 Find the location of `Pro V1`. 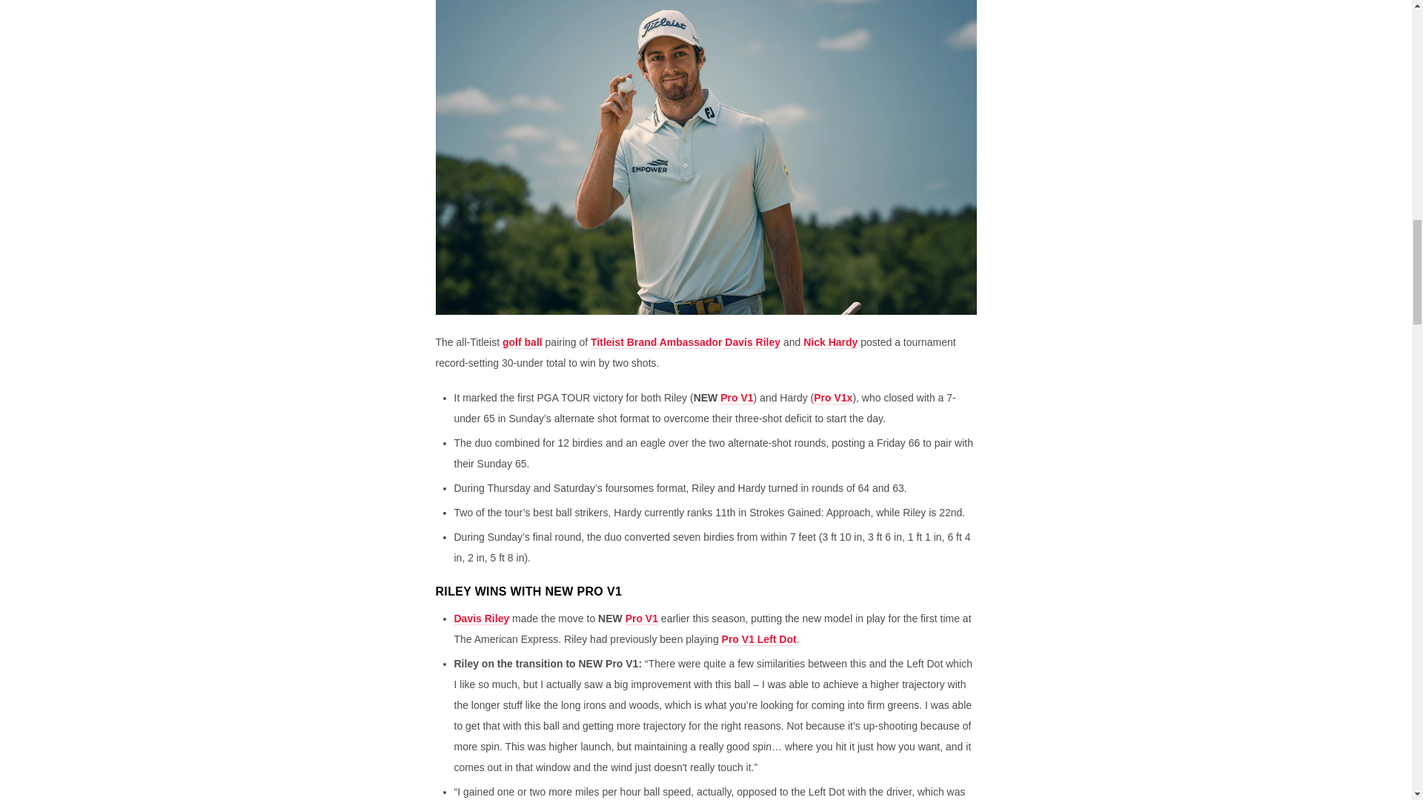

Pro V1 is located at coordinates (642, 619).